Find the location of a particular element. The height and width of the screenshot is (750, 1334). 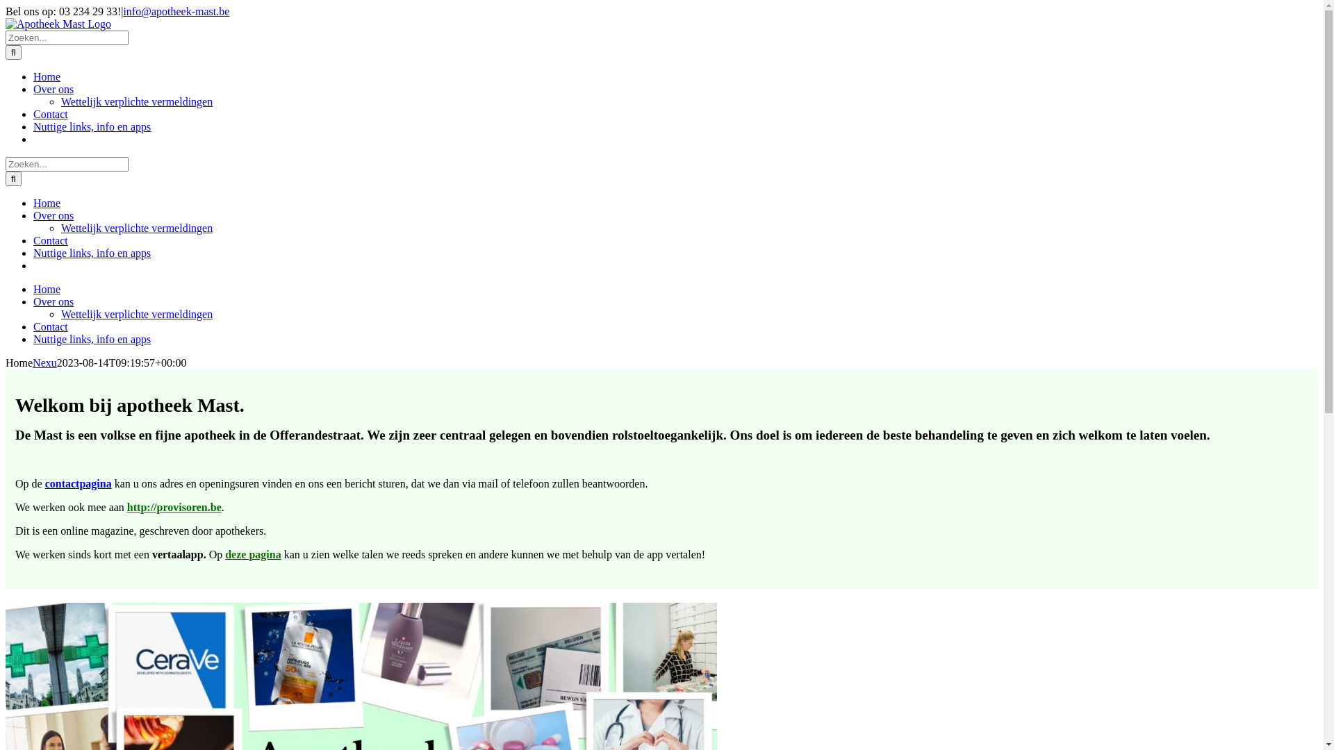

Nexu is located at coordinates (44, 362).